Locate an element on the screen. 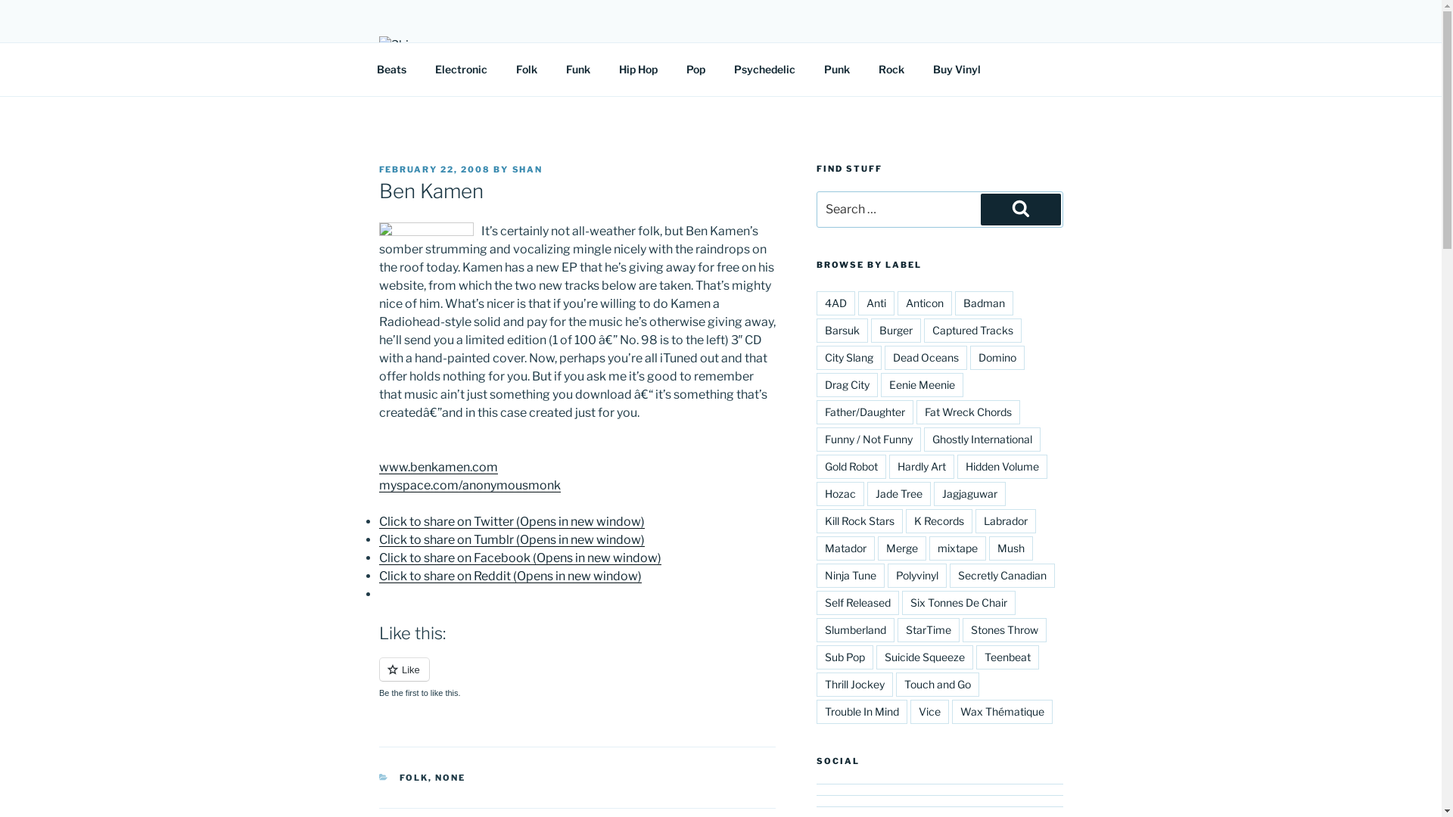 Image resolution: width=1453 pixels, height=817 pixels. Hidden Volume is located at coordinates (1002, 467).